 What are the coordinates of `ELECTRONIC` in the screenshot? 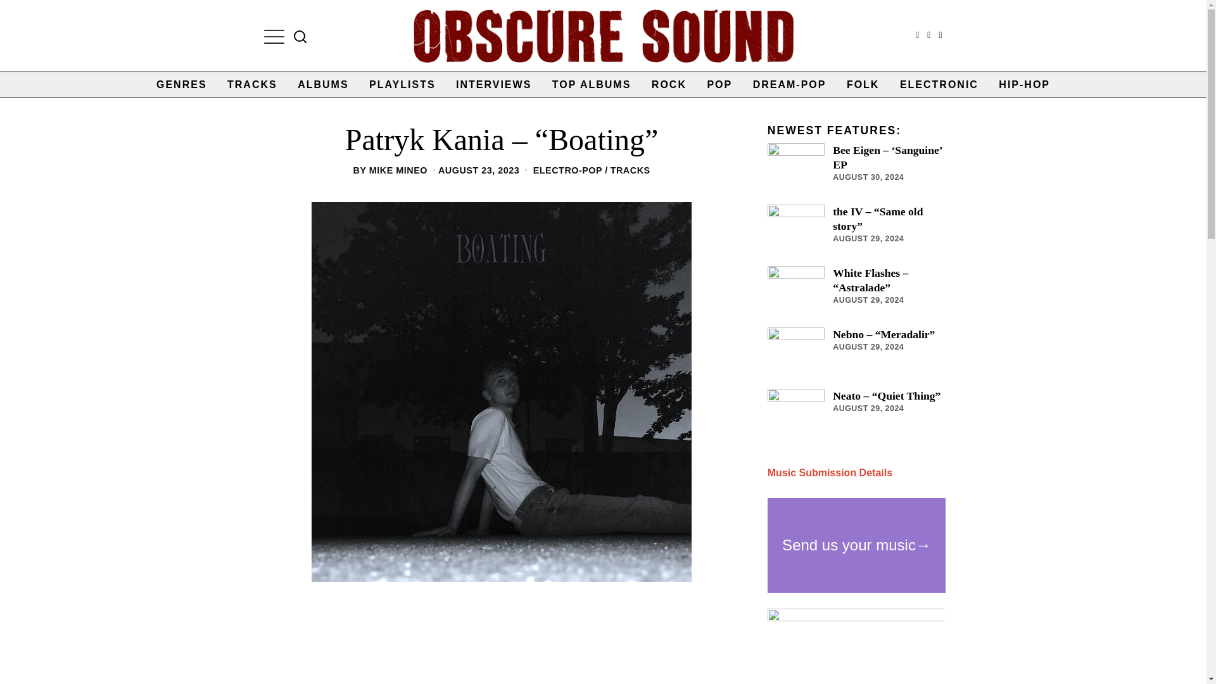 It's located at (939, 85).